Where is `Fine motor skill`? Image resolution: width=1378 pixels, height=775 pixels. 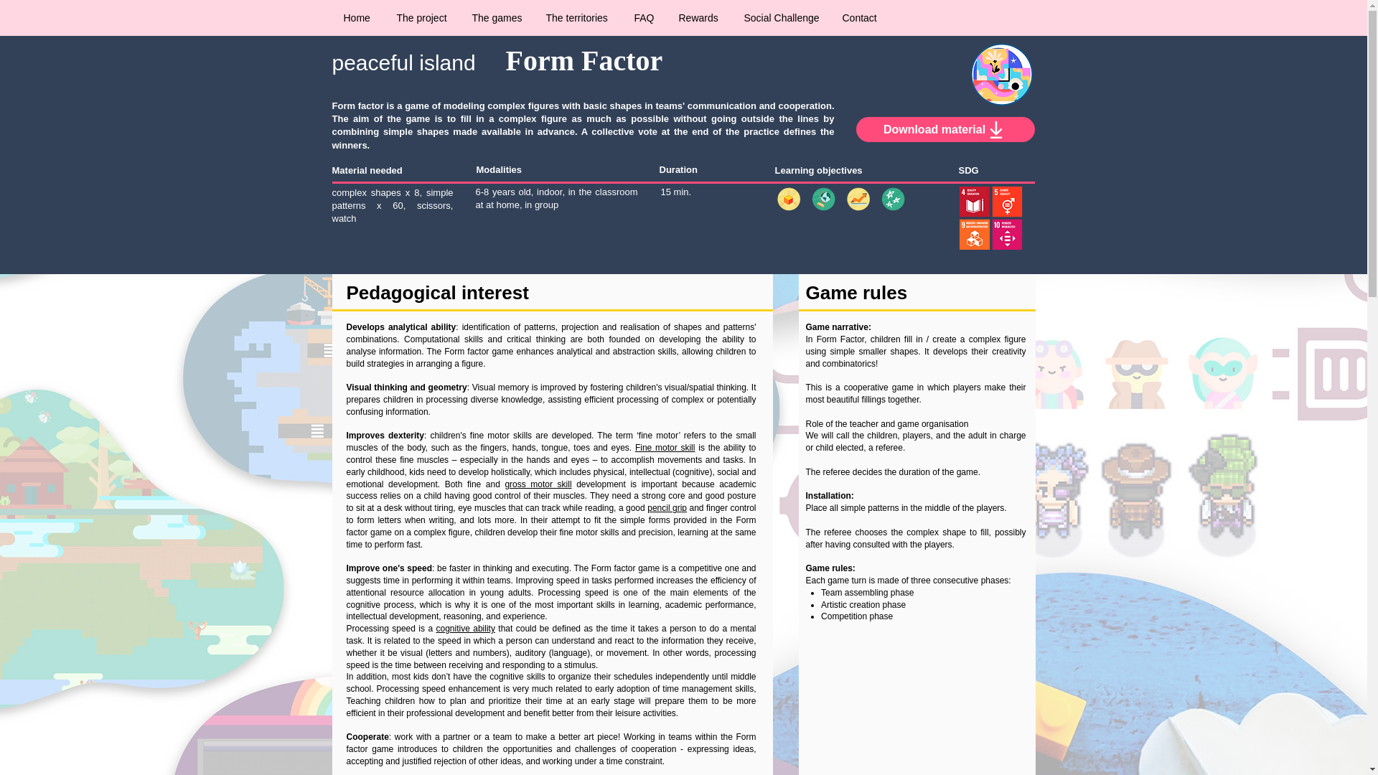 Fine motor skill is located at coordinates (665, 447).